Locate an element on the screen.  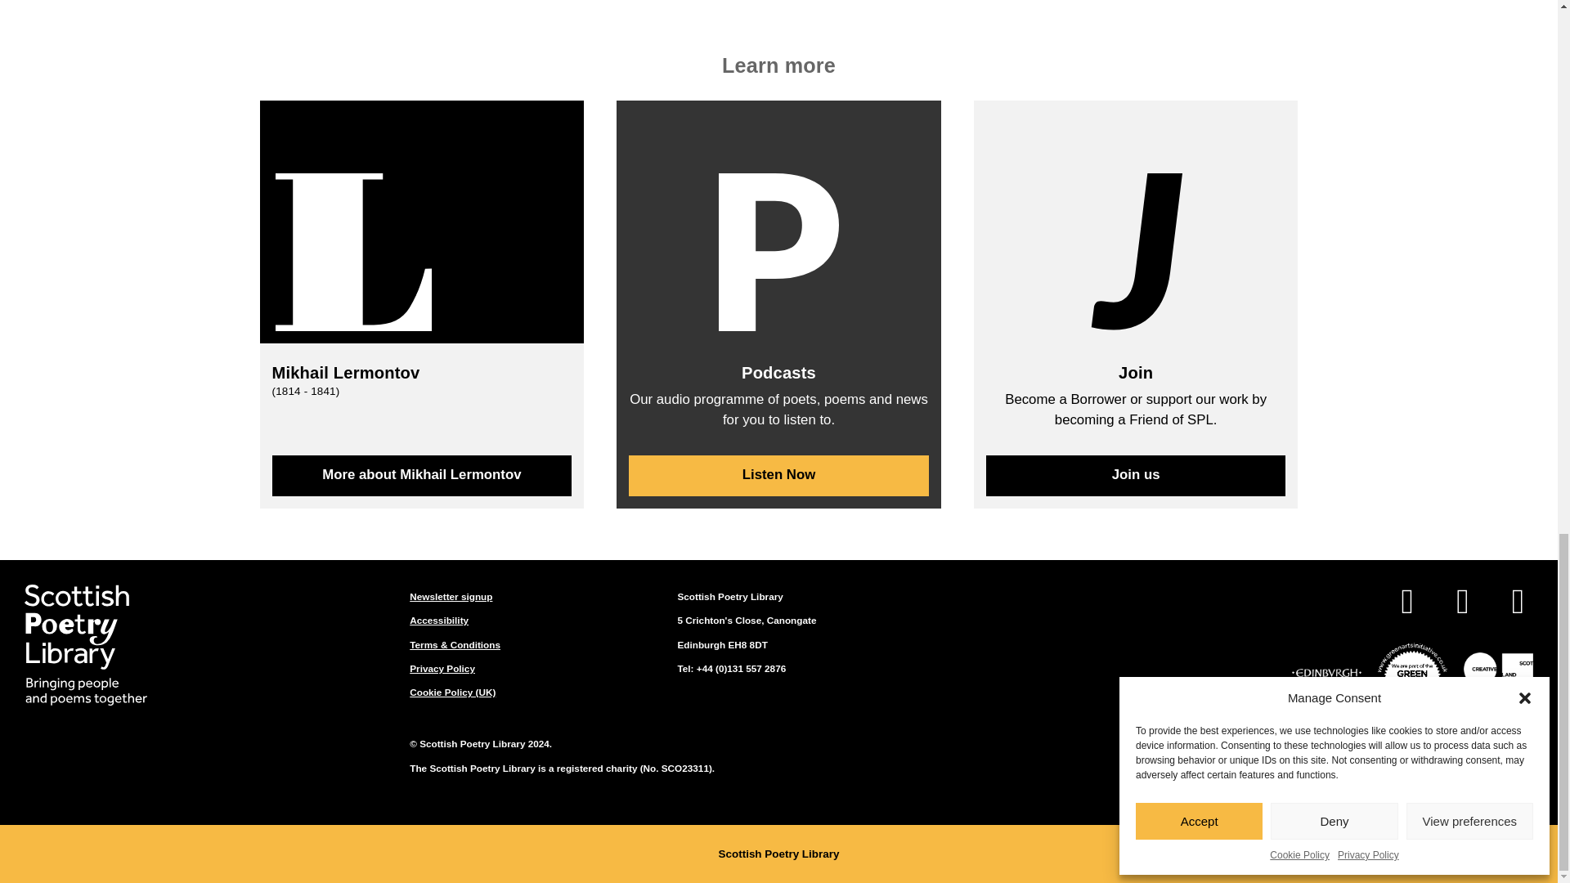
Scottish Poetry Library logo is located at coordinates (86, 644).